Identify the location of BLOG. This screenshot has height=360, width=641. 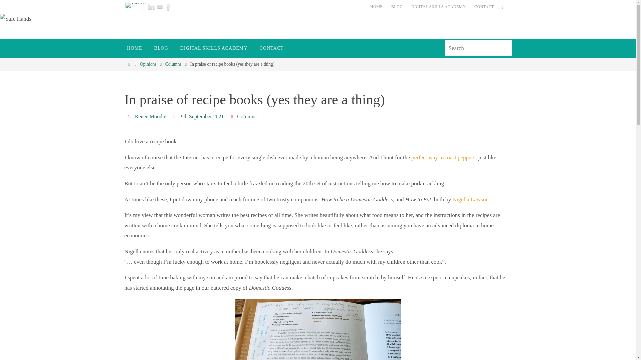
(161, 48).